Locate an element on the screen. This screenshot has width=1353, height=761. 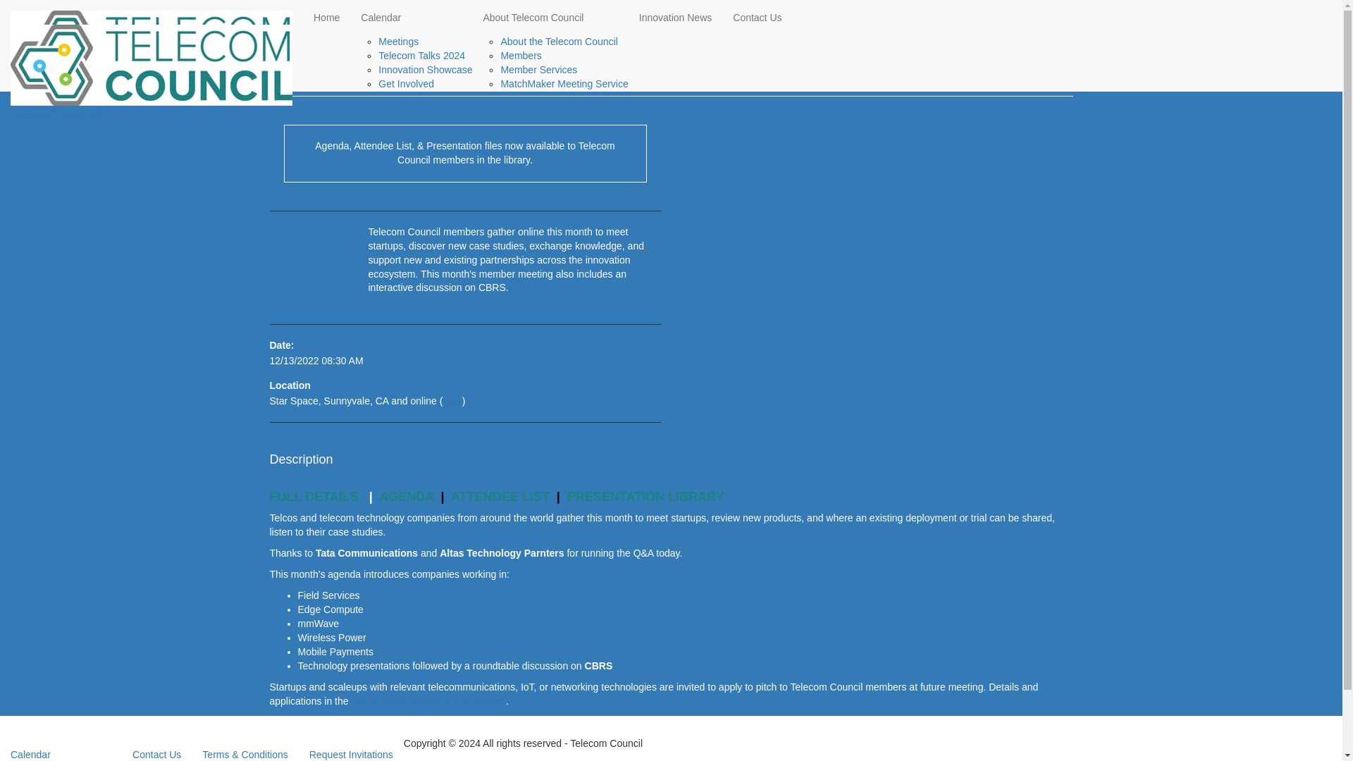
Innovation Showcase is located at coordinates (426, 69).